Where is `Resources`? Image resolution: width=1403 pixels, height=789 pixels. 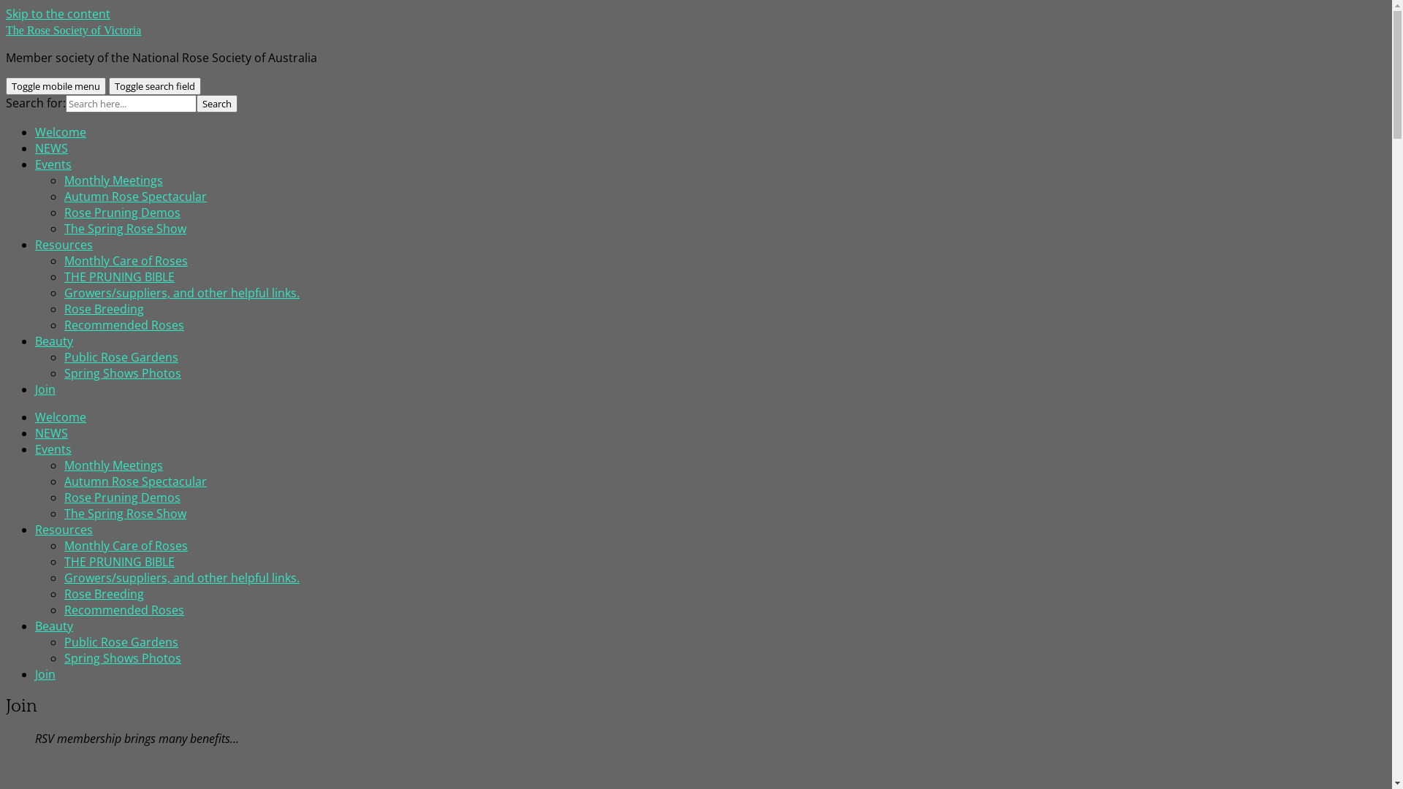 Resources is located at coordinates (64, 530).